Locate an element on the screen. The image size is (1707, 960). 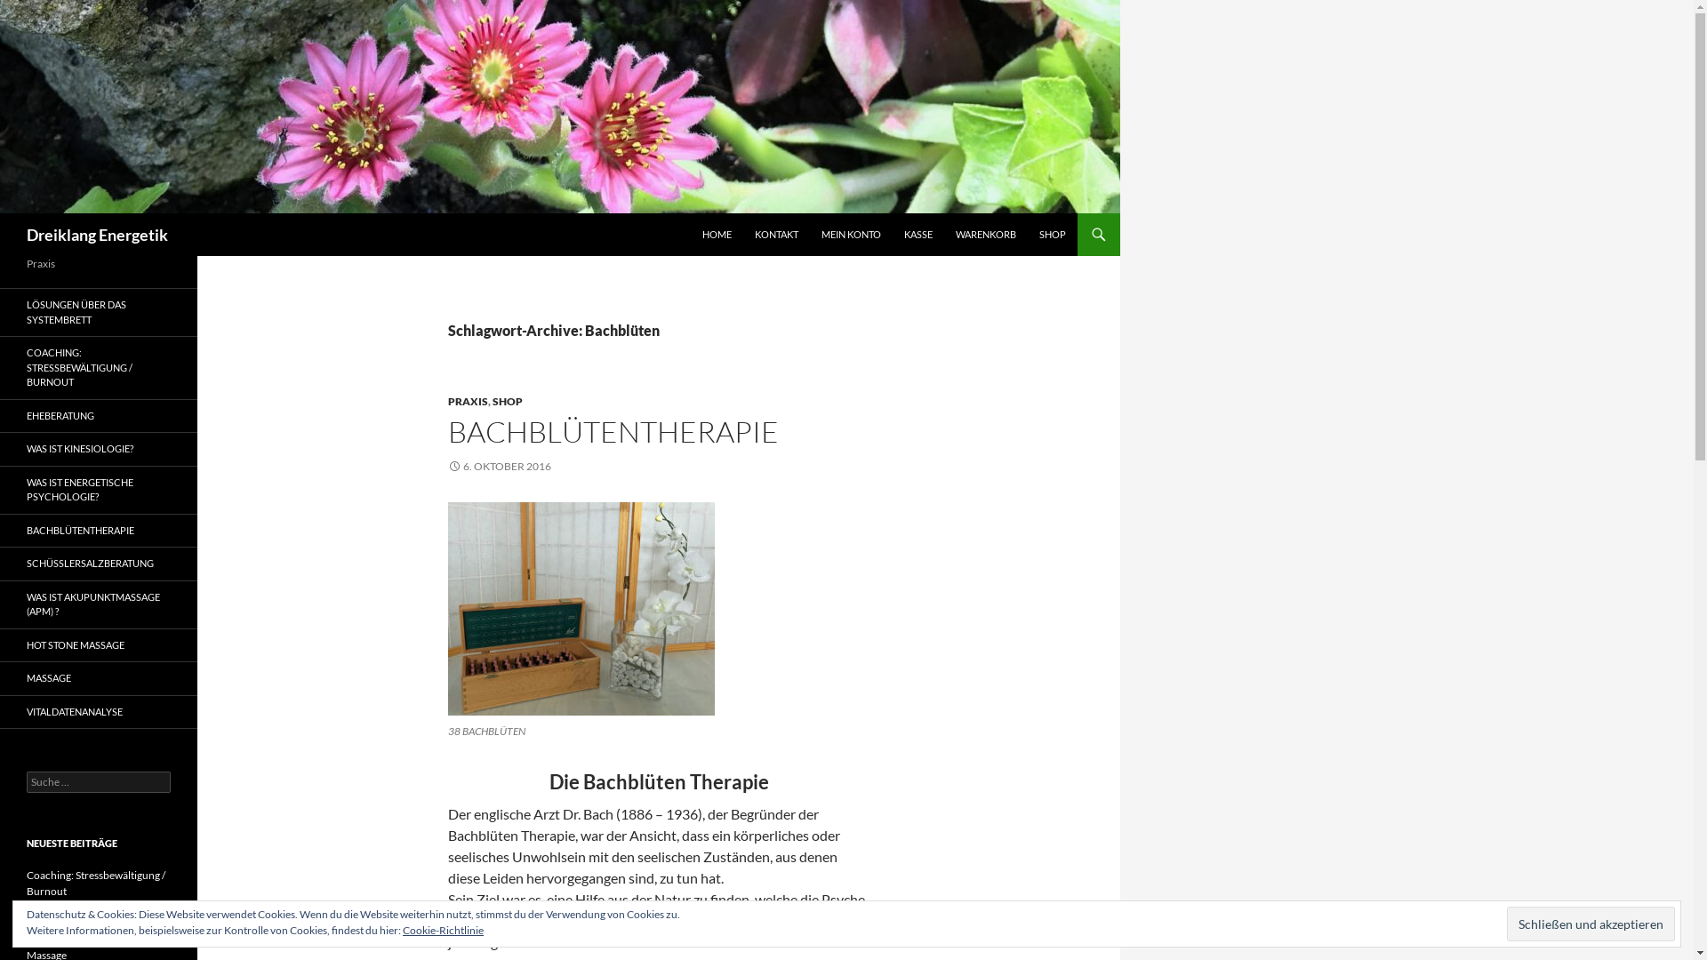
VITALDATENANALYSE is located at coordinates (99, 711).